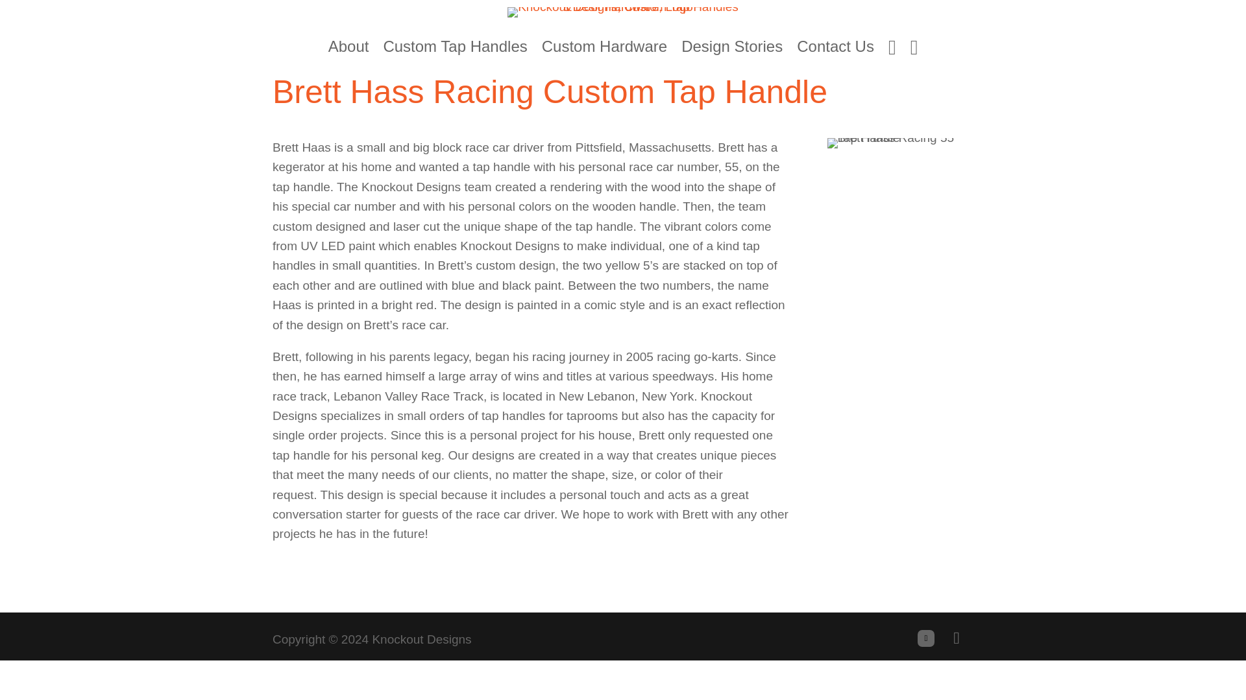  What do you see at coordinates (732, 52) in the screenshot?
I see `Design Stories` at bounding box center [732, 52].